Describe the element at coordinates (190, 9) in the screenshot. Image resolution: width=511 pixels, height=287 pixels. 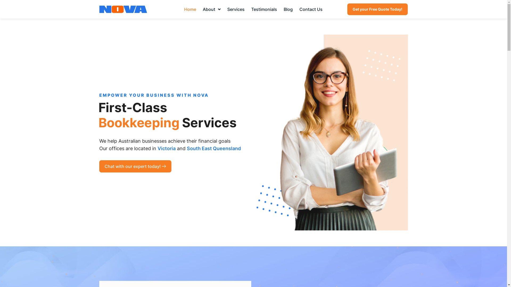
I see `Home` at that location.